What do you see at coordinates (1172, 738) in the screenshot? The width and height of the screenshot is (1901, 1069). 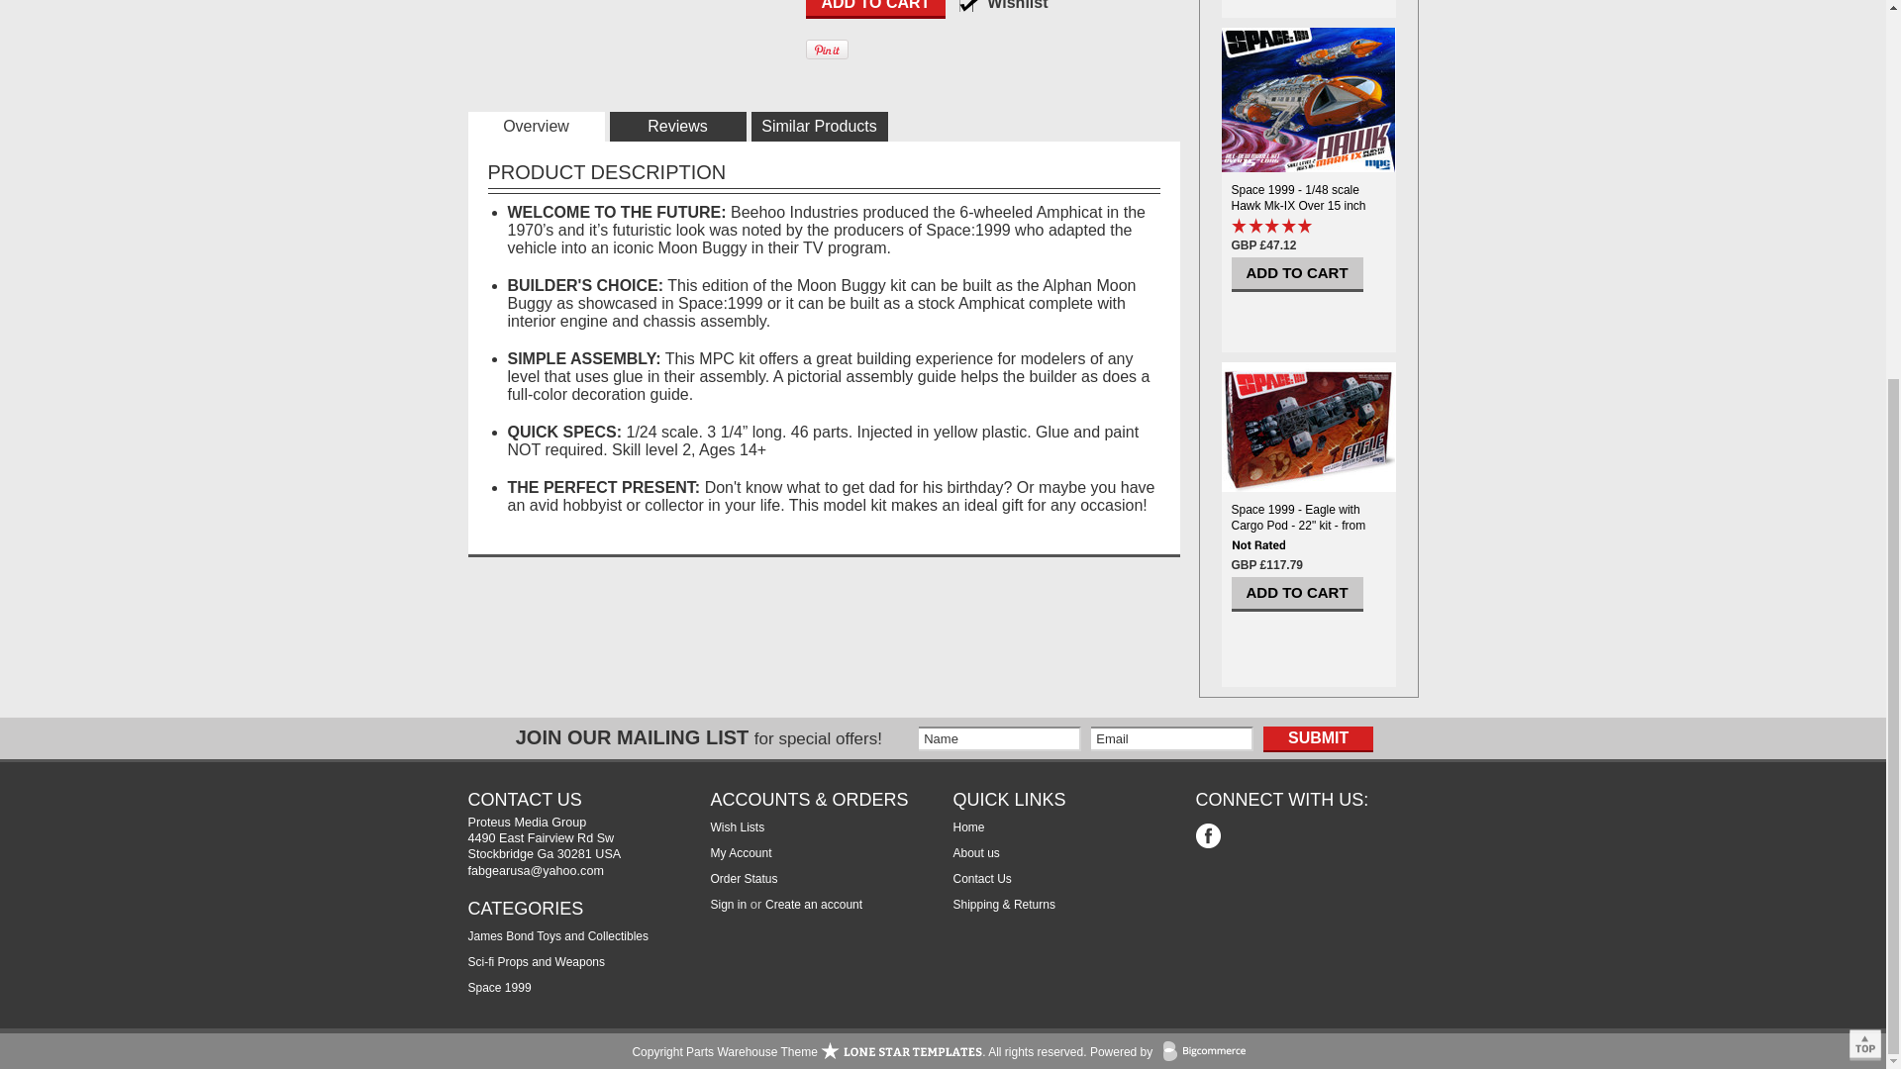 I see `Email` at bounding box center [1172, 738].